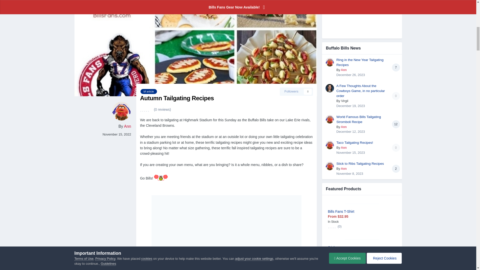  What do you see at coordinates (226, 269) in the screenshot?
I see `Enlarge image` at bounding box center [226, 269].